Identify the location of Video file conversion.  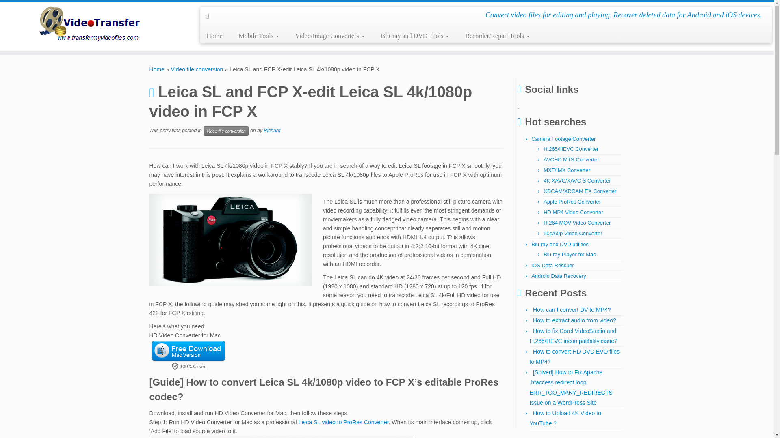
(226, 131).